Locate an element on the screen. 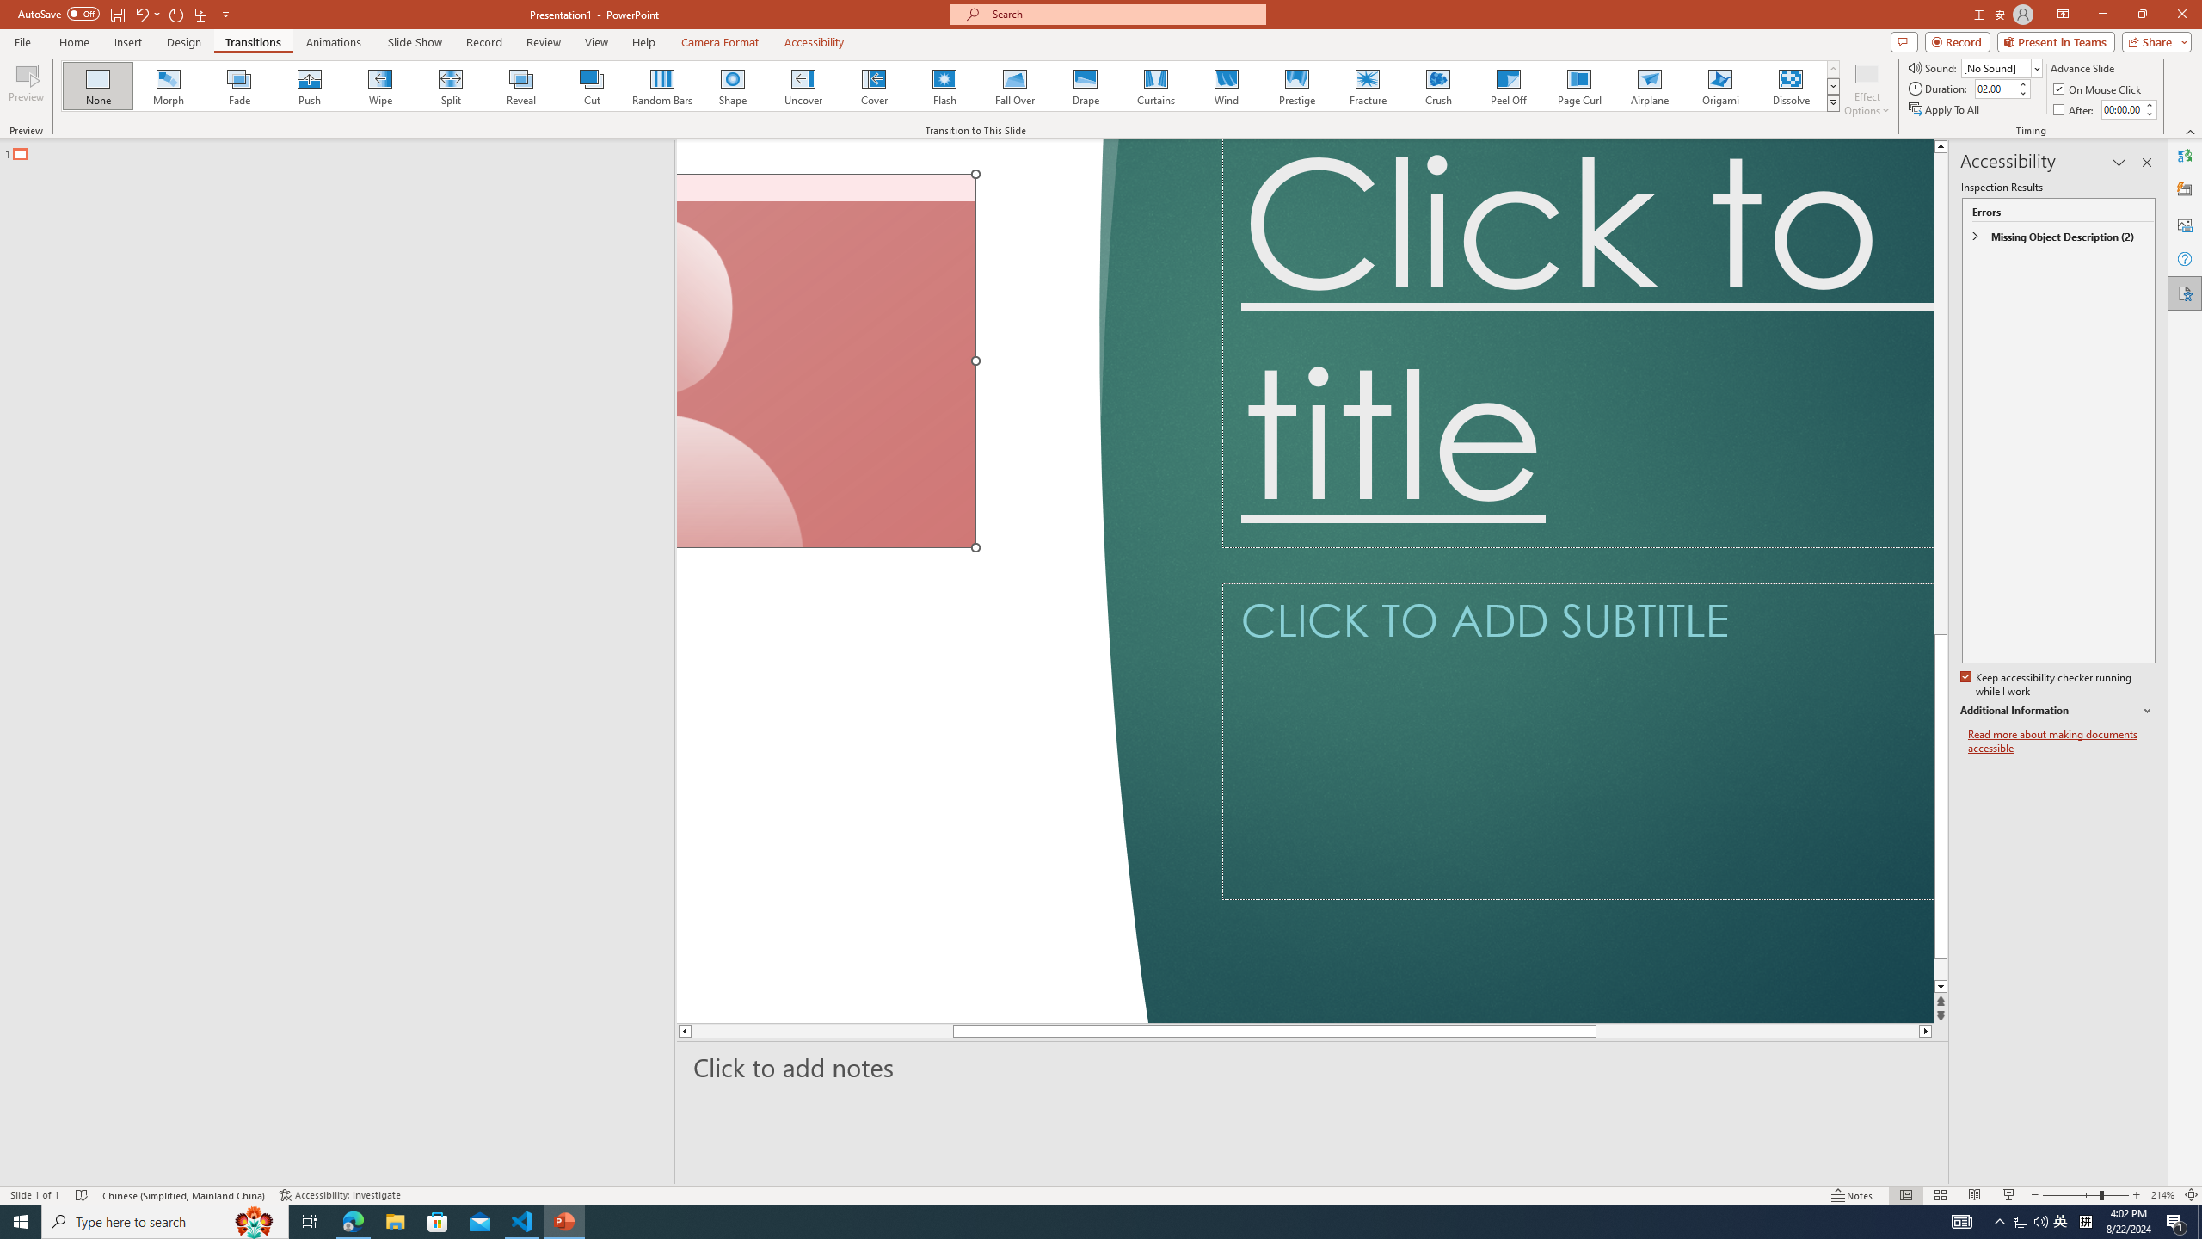 This screenshot has height=1239, width=2202. Cover is located at coordinates (874, 86).